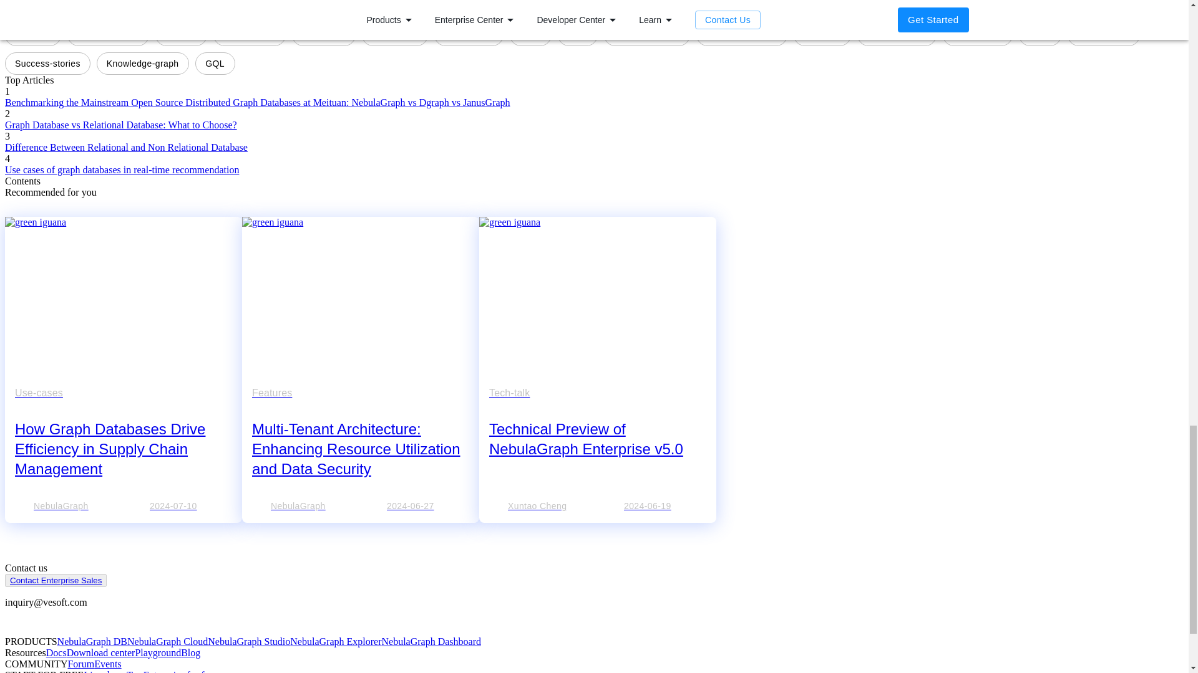 This screenshot has height=673, width=1198. I want to click on NebulaGraph, so click(65, 506).